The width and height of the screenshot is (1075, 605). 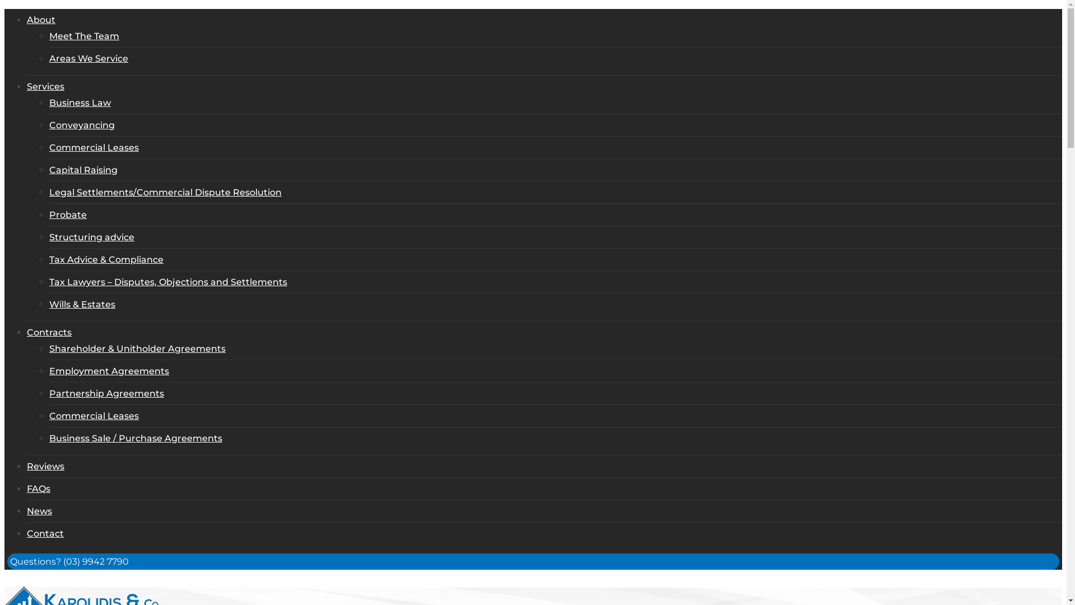 What do you see at coordinates (45, 533) in the screenshot?
I see `Contact` at bounding box center [45, 533].